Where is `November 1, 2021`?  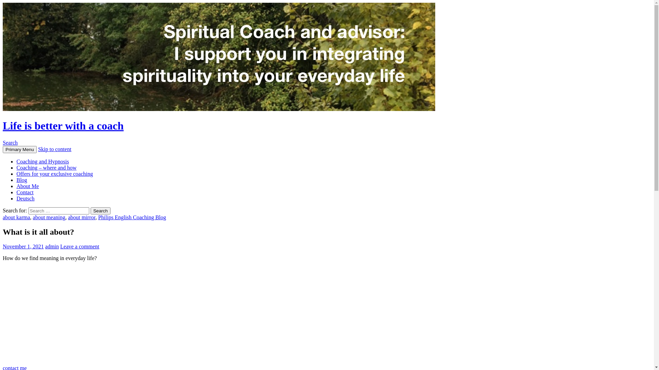
November 1, 2021 is located at coordinates (23, 247).